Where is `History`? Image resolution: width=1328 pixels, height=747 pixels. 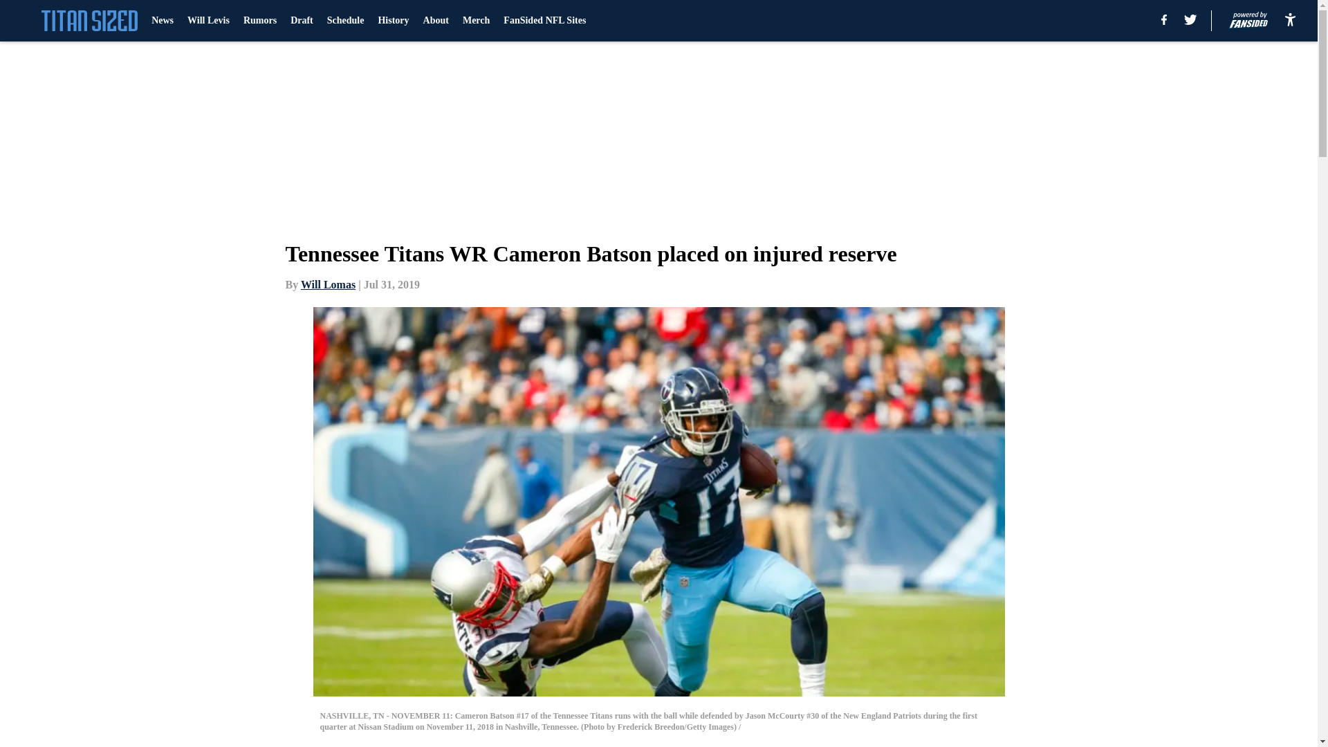
History is located at coordinates (393, 21).